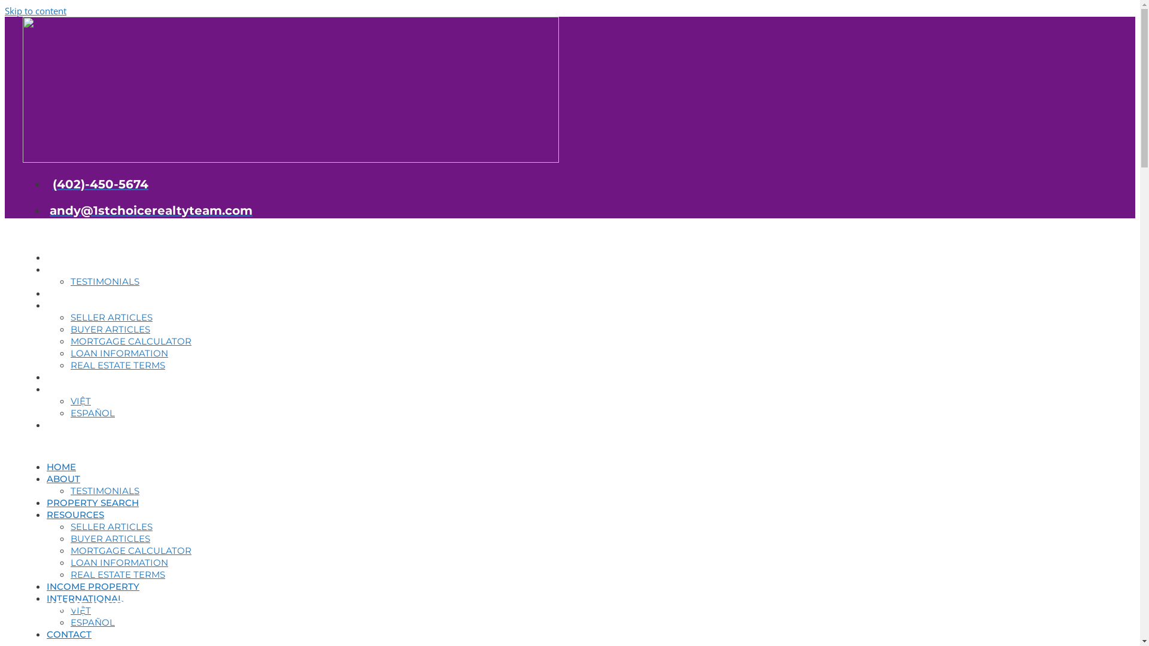 The height and width of the screenshot is (646, 1149). Describe the element at coordinates (84, 305) in the screenshot. I see `RESOURCES` at that location.